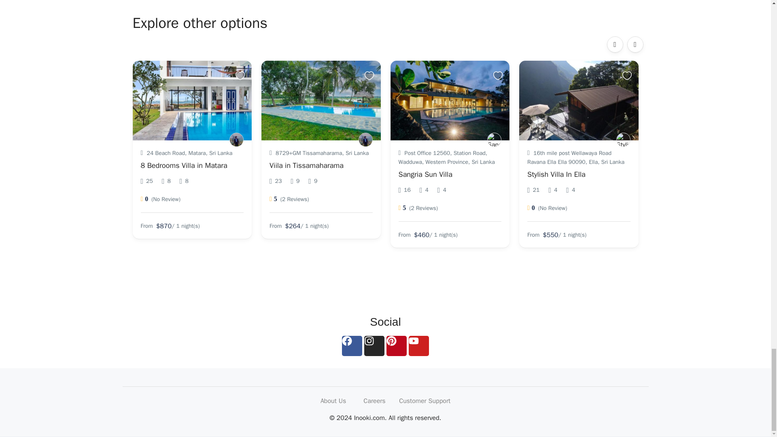  What do you see at coordinates (494, 140) in the screenshot?
I see `Dimuthu Nuwan De Zoysa` at bounding box center [494, 140].